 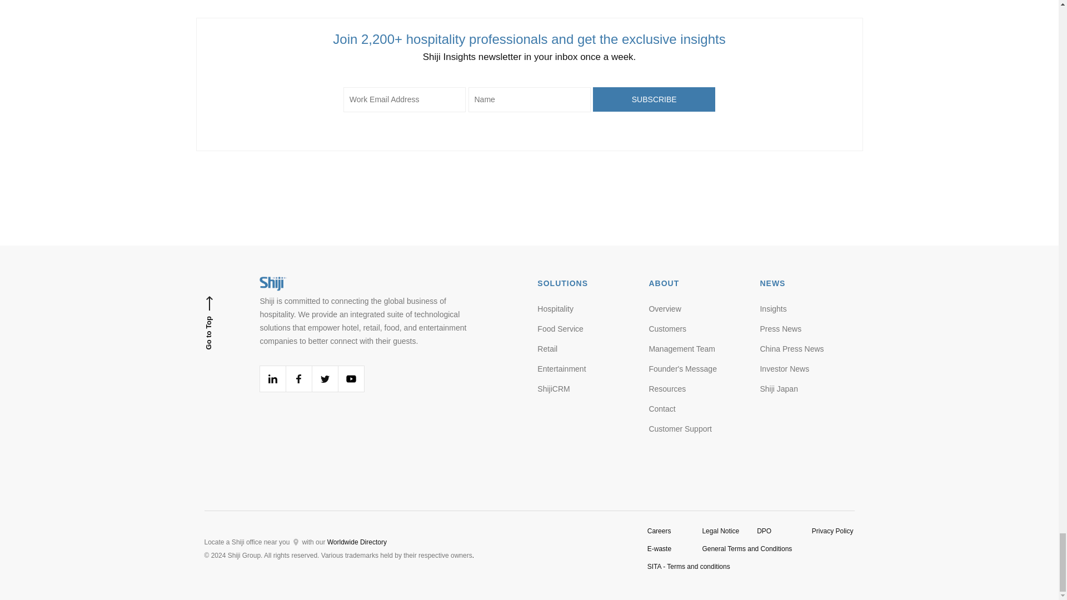 What do you see at coordinates (654, 99) in the screenshot?
I see `SUBSCRIBE` at bounding box center [654, 99].